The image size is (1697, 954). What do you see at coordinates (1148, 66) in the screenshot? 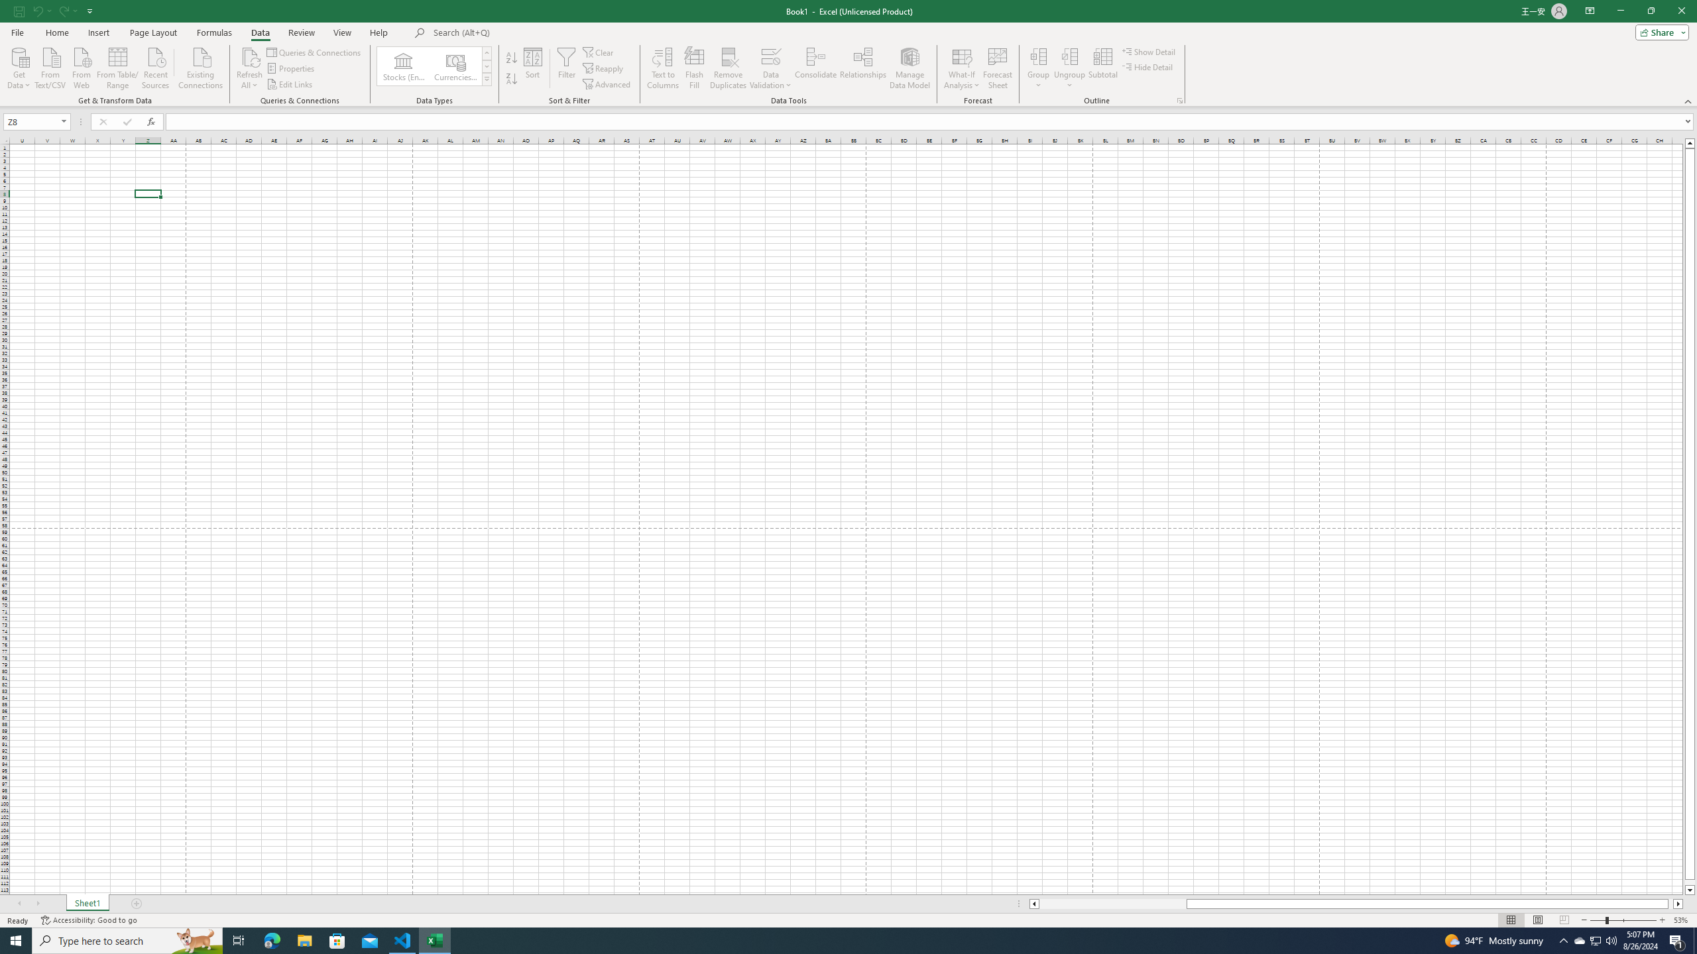
I see `Hide Detail` at bounding box center [1148, 66].